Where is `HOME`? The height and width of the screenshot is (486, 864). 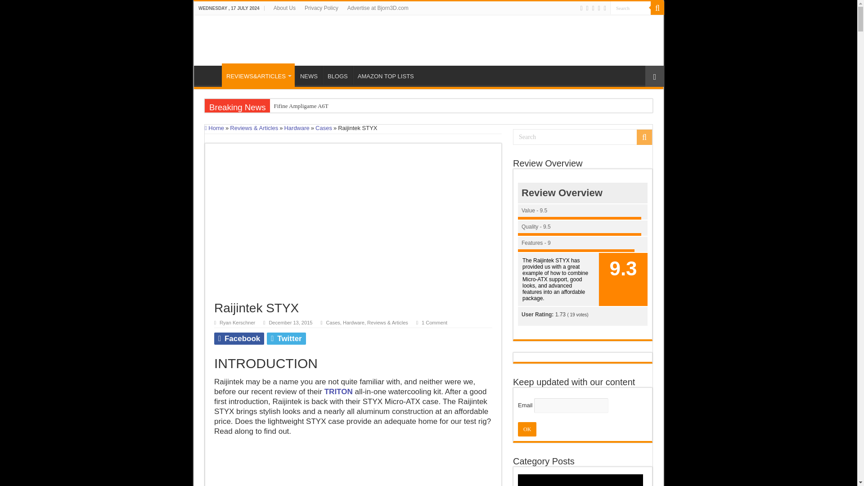
HOME is located at coordinates (210, 75).